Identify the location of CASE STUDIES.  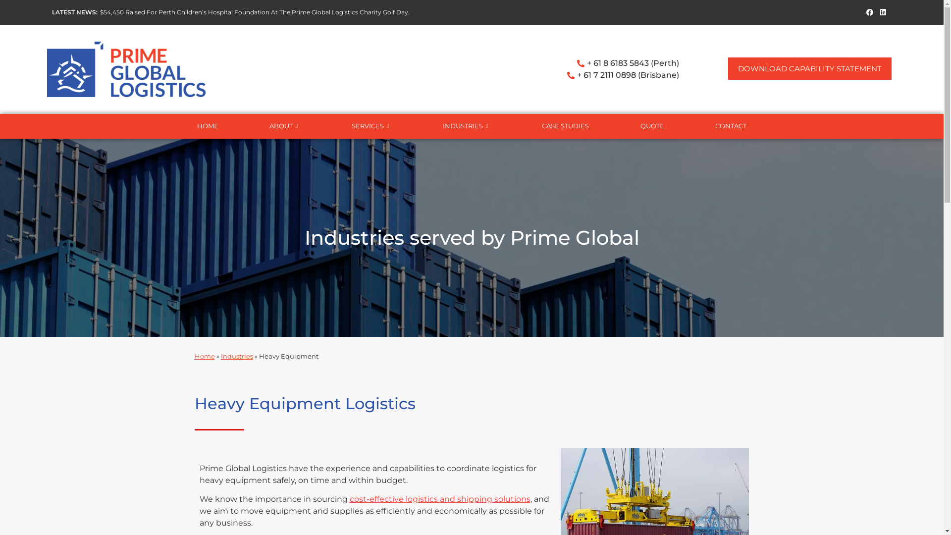
(566, 126).